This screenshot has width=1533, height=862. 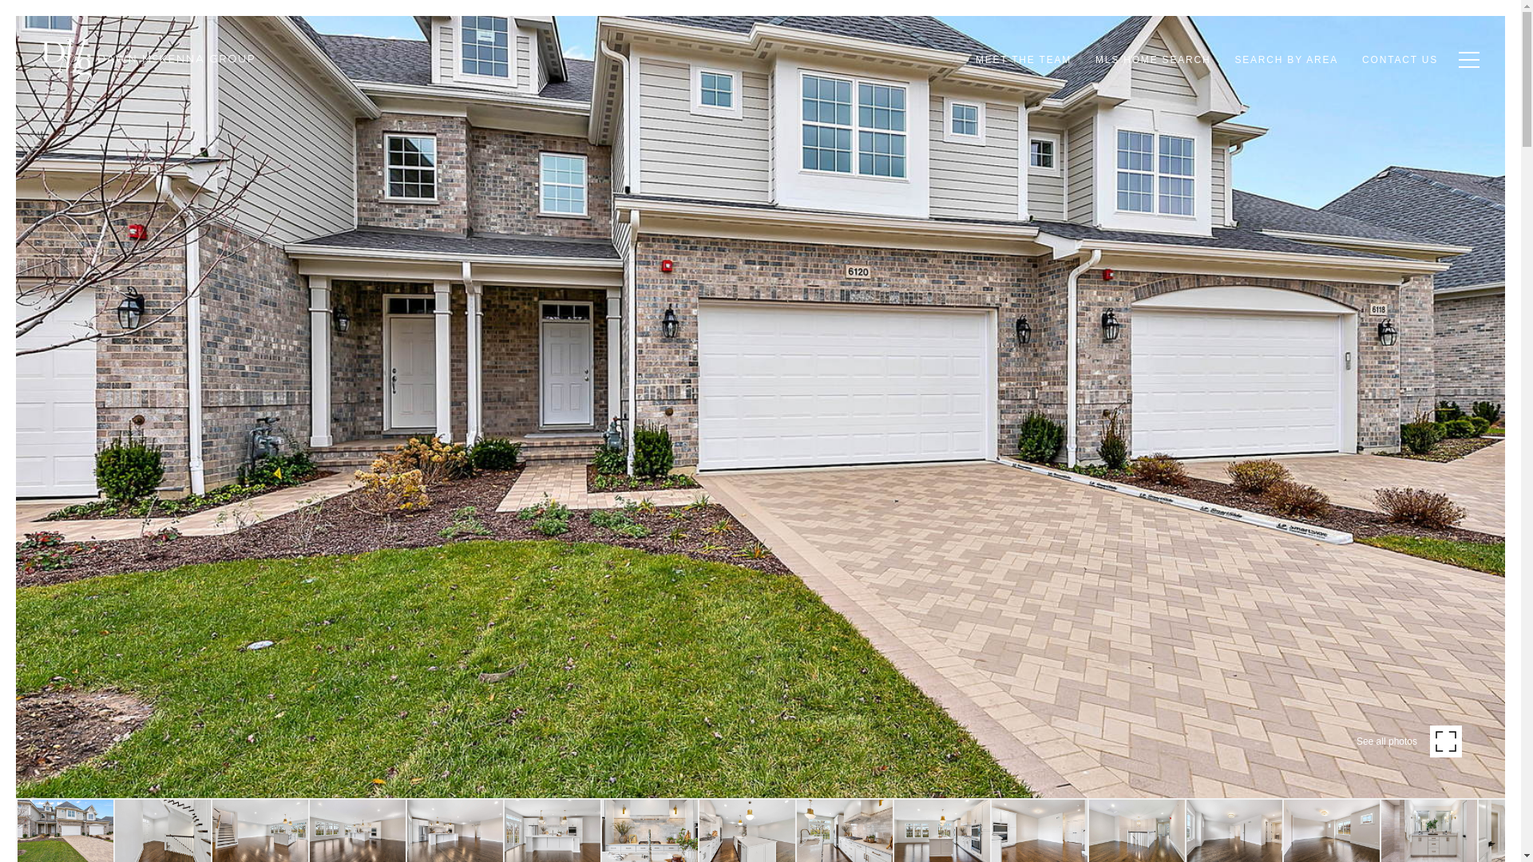 I want to click on Toggle navigation, so click(x=1465, y=59).